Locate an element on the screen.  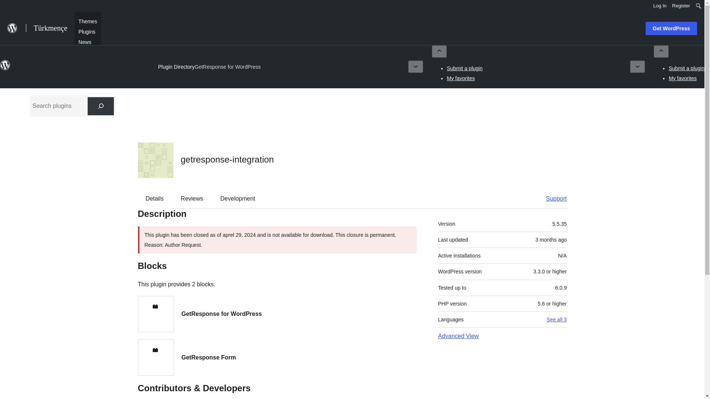
Contact is located at coordinates (87, 62).